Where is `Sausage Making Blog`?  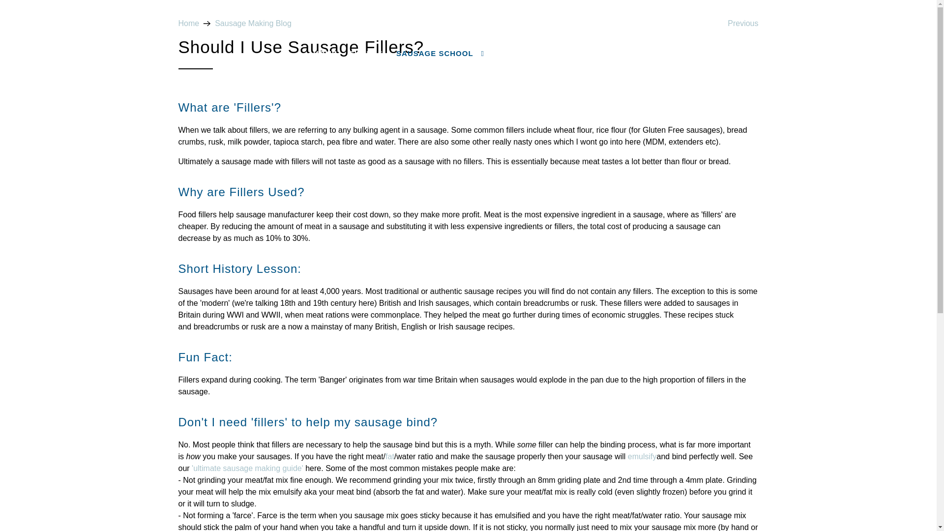 Sausage Making Blog is located at coordinates (253, 24).